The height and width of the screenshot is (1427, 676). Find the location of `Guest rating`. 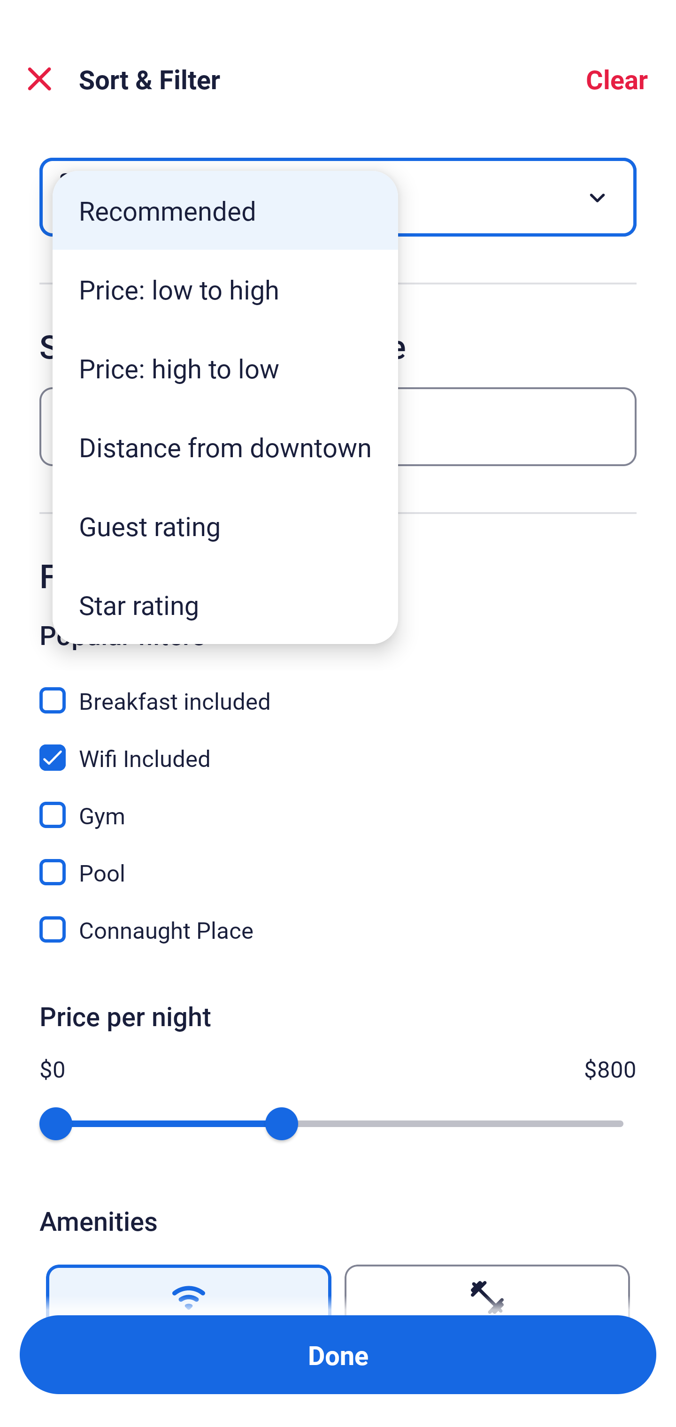

Guest rating is located at coordinates (225, 526).